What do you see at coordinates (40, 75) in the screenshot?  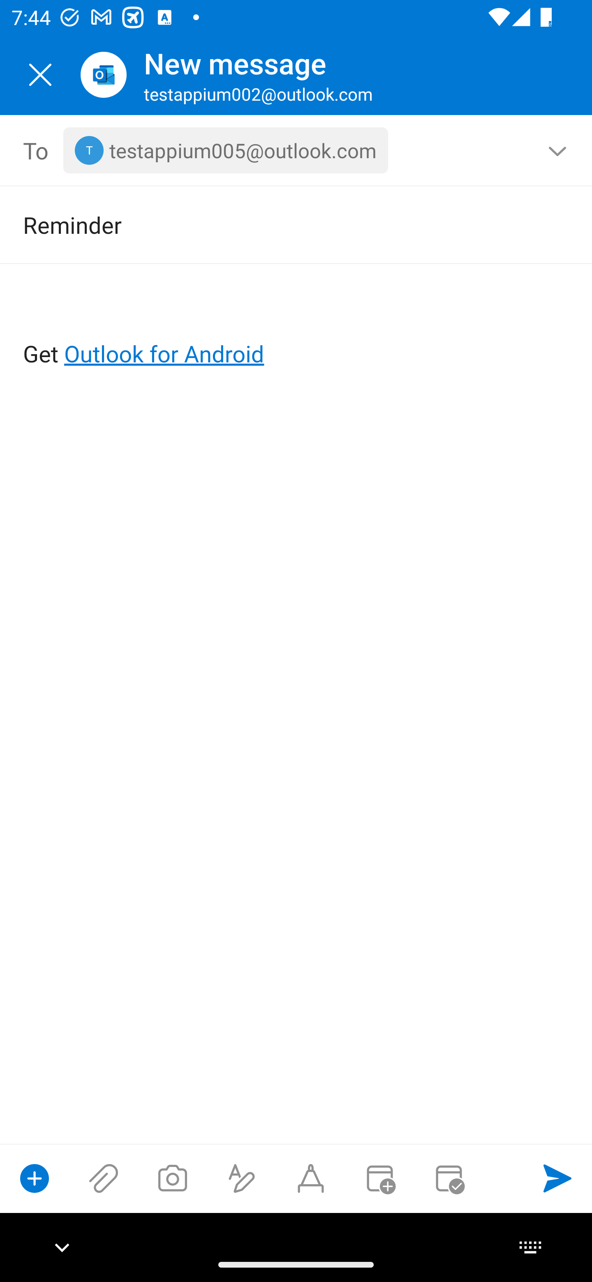 I see `Close` at bounding box center [40, 75].